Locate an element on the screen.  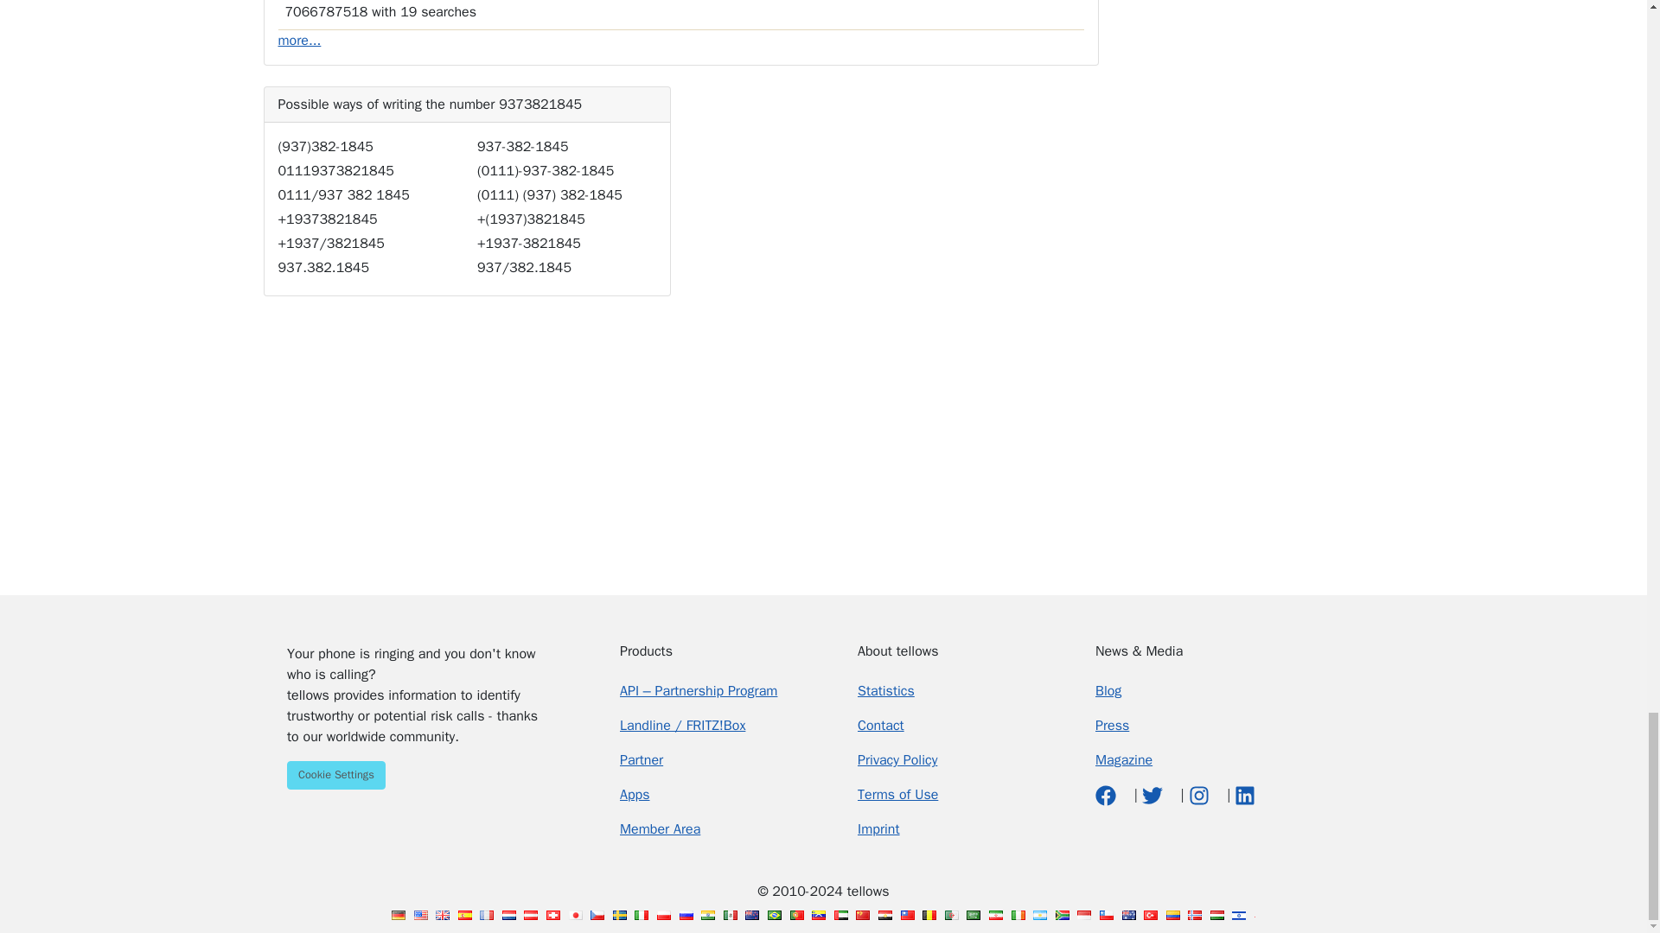
Presse is located at coordinates (1112, 726).